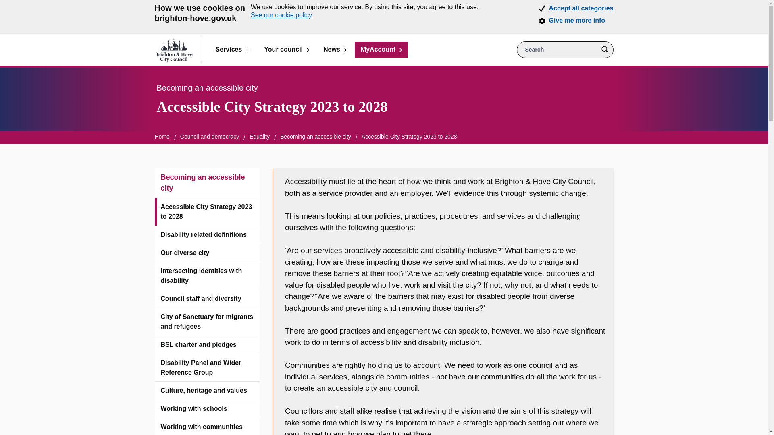 The image size is (774, 435). What do you see at coordinates (335, 49) in the screenshot?
I see `News` at bounding box center [335, 49].